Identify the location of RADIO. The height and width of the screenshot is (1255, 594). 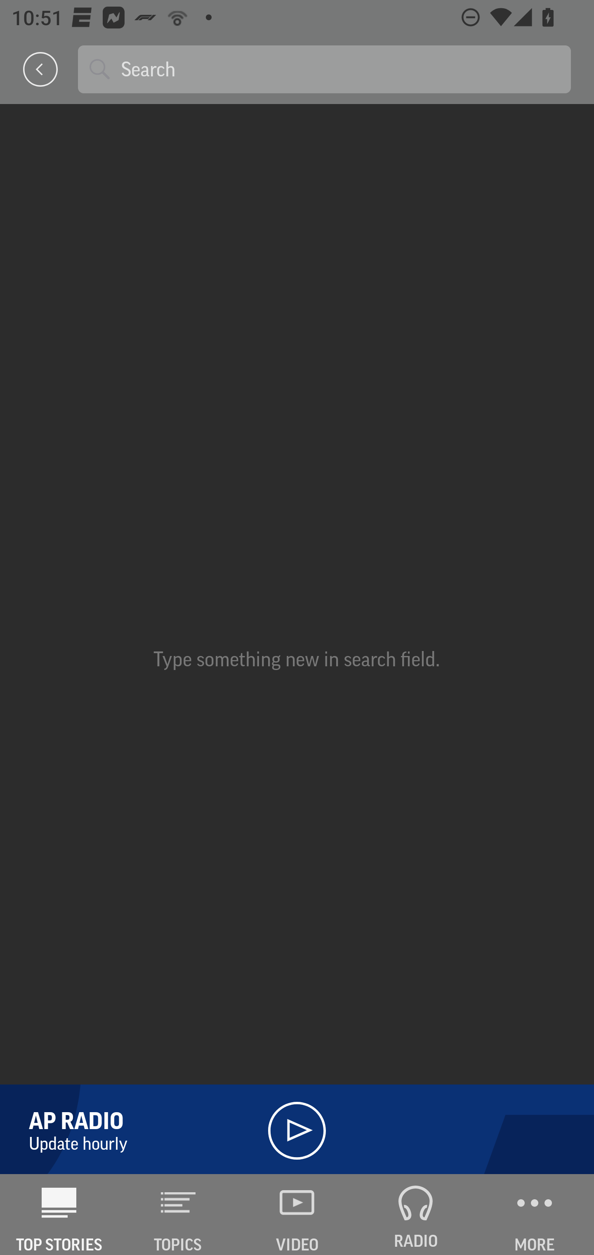
(416, 1215).